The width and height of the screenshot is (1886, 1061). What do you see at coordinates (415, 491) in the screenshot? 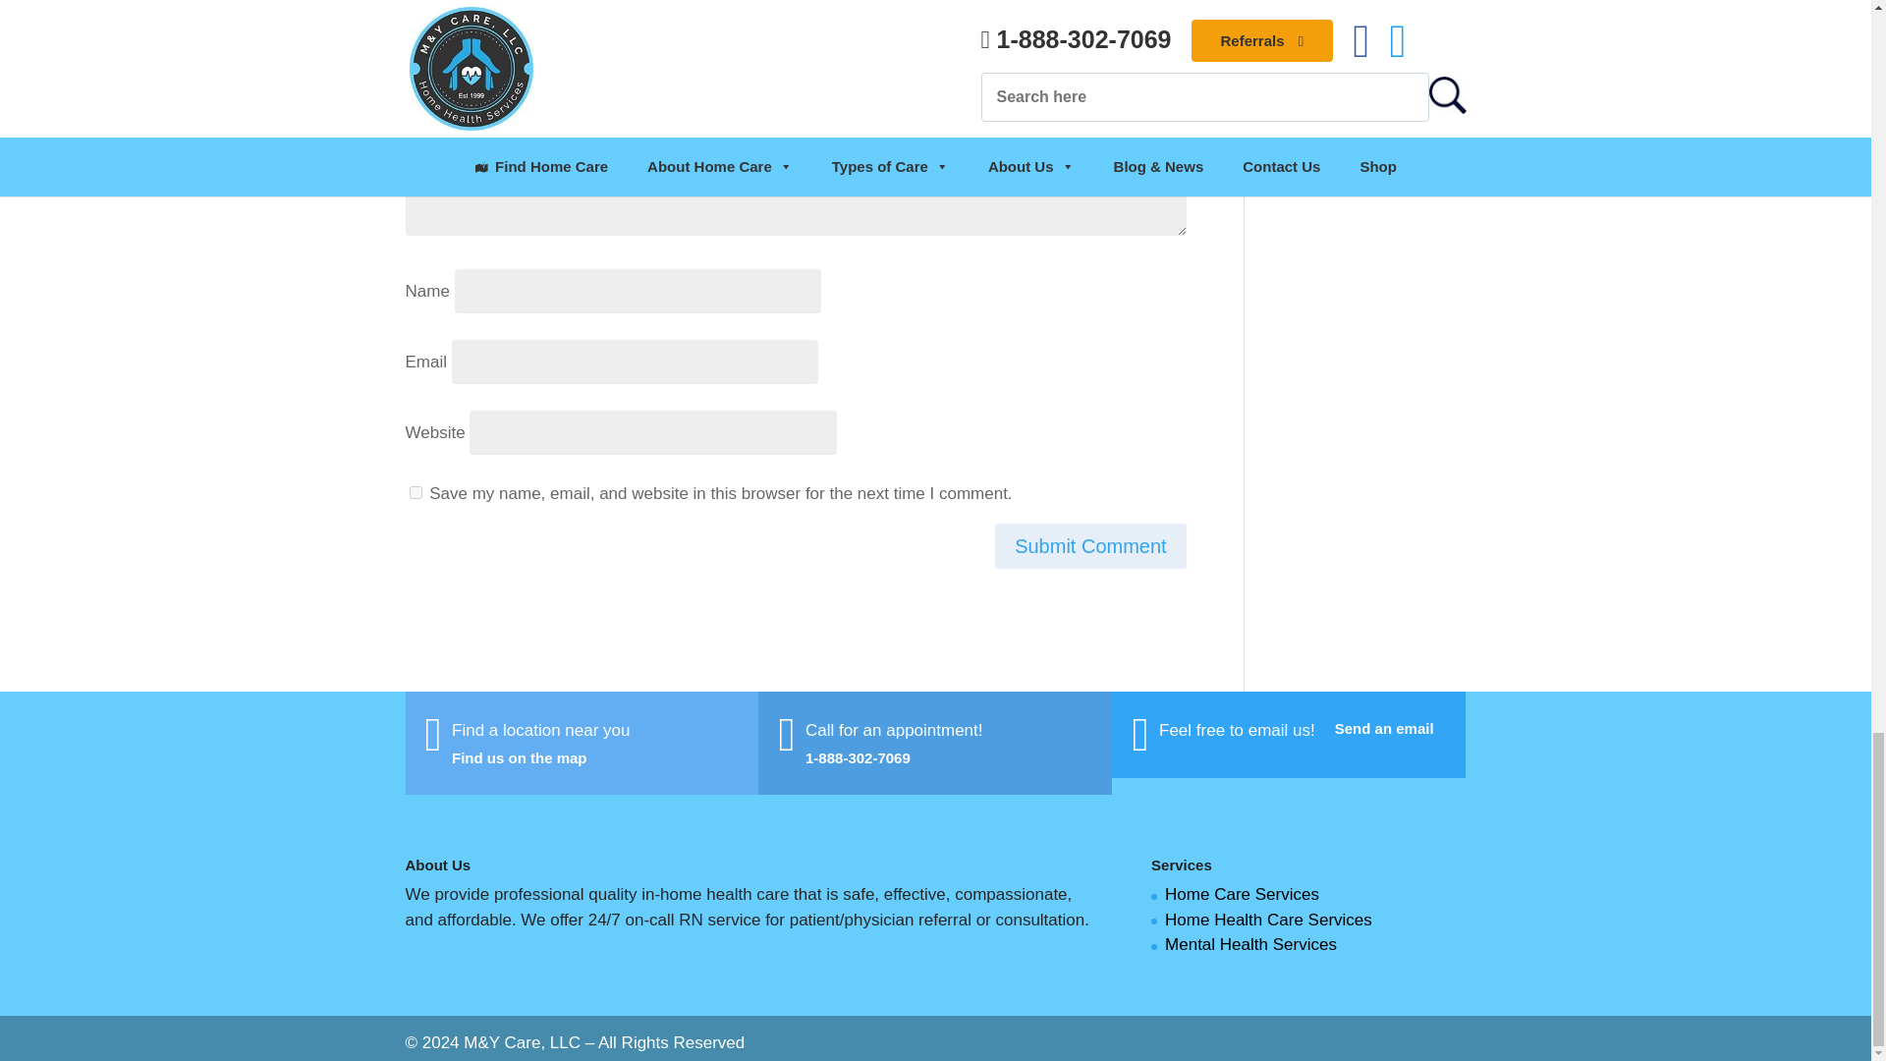
I see `yes` at bounding box center [415, 491].